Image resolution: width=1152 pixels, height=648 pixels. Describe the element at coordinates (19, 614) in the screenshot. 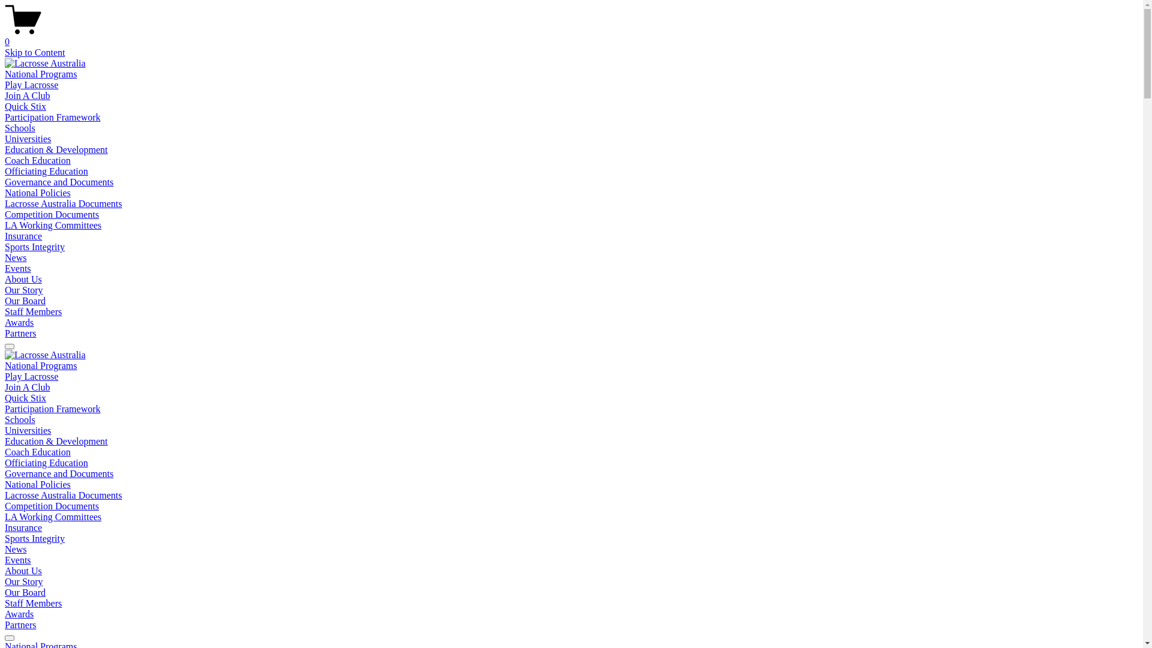

I see `Awards` at that location.